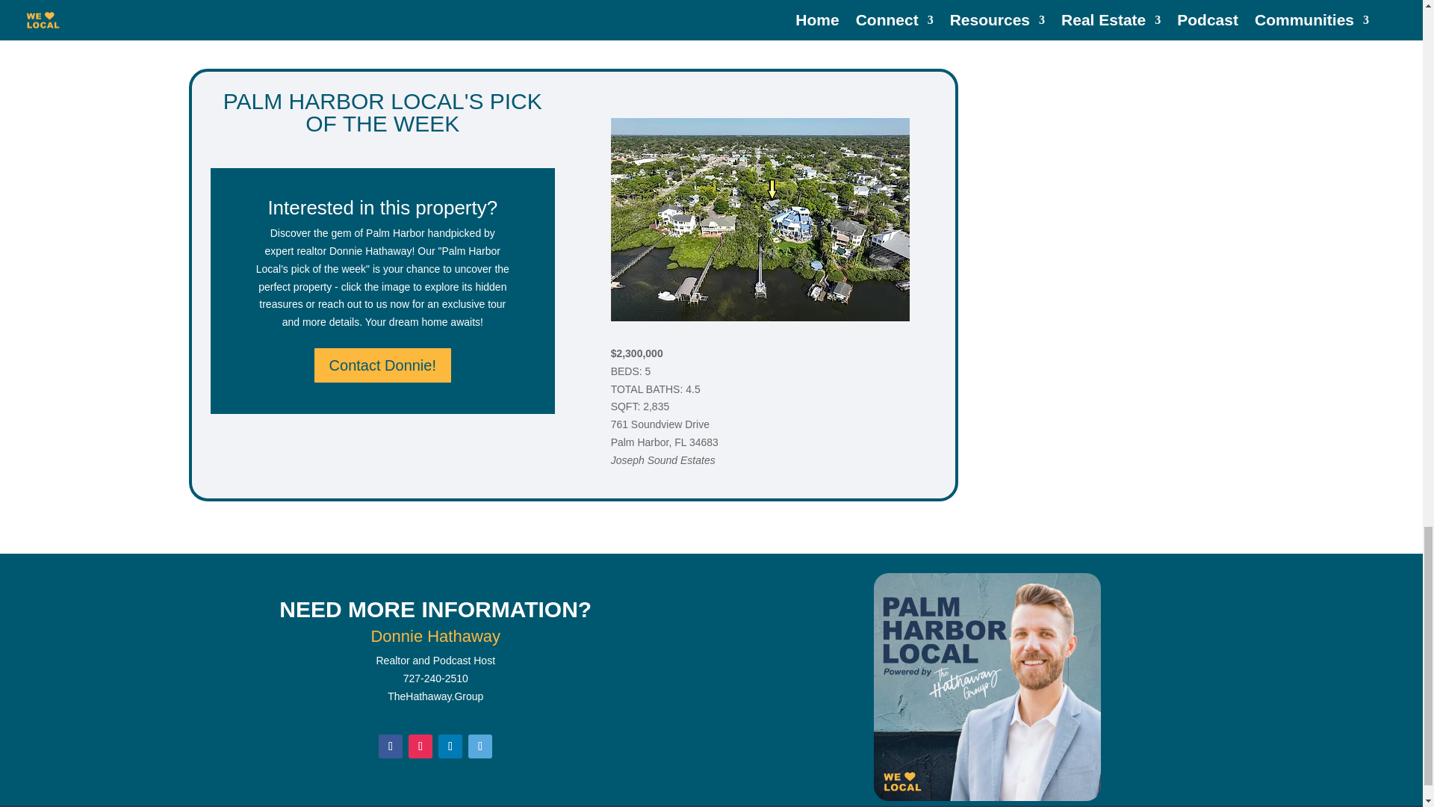 The width and height of the screenshot is (1434, 807). I want to click on Follow on Instagram, so click(420, 746).